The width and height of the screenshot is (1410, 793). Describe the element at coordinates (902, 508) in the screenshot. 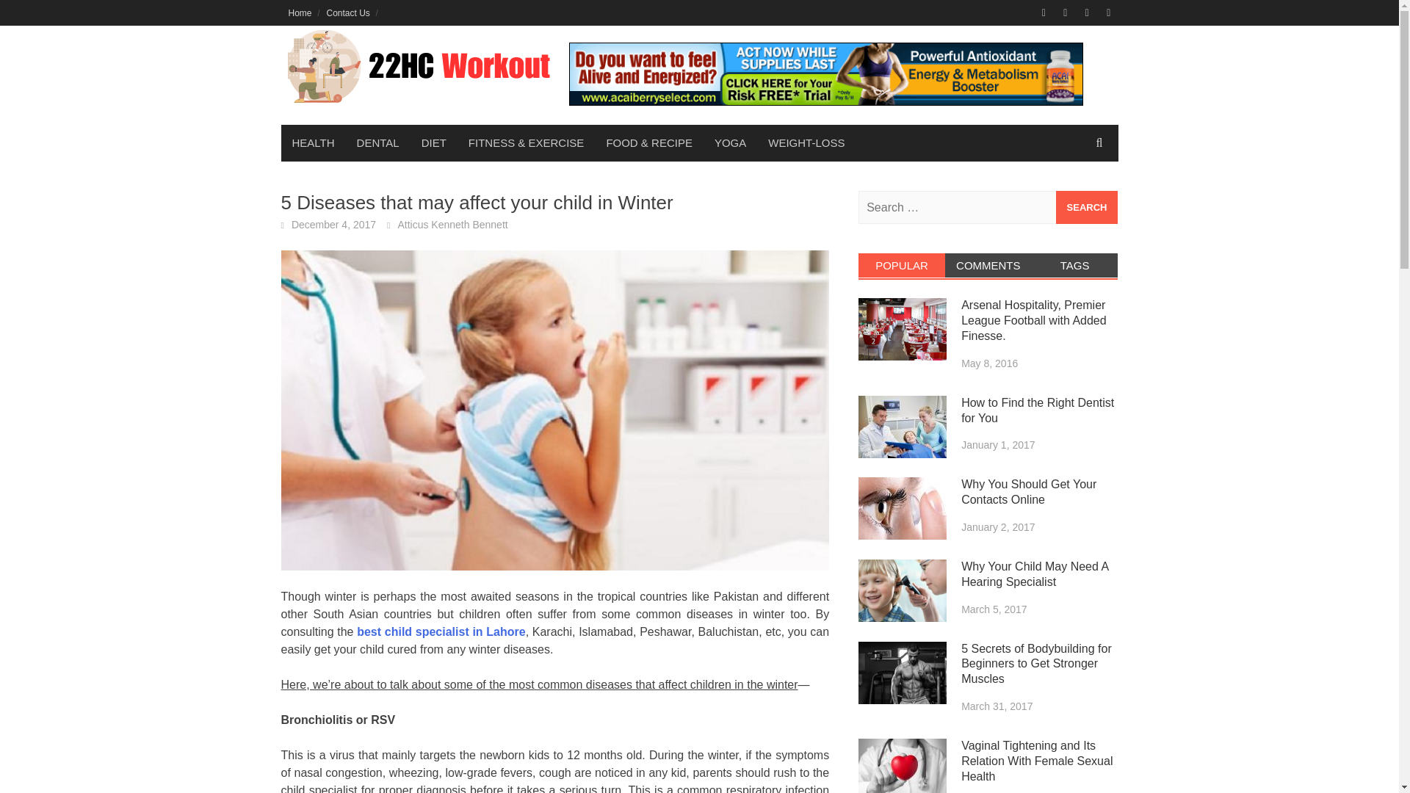

I see `Why You Should Get Your Contacts Online` at that location.